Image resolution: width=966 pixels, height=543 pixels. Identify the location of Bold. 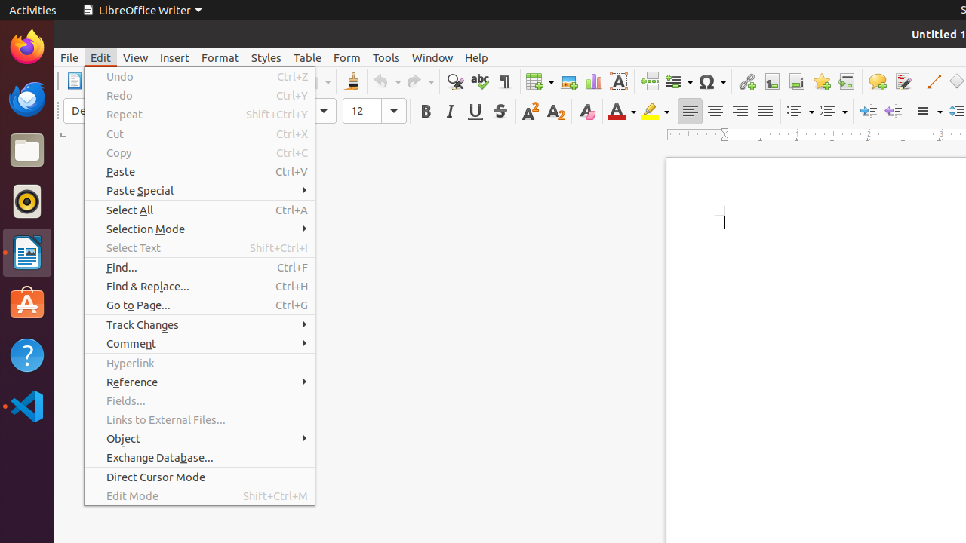
(426, 112).